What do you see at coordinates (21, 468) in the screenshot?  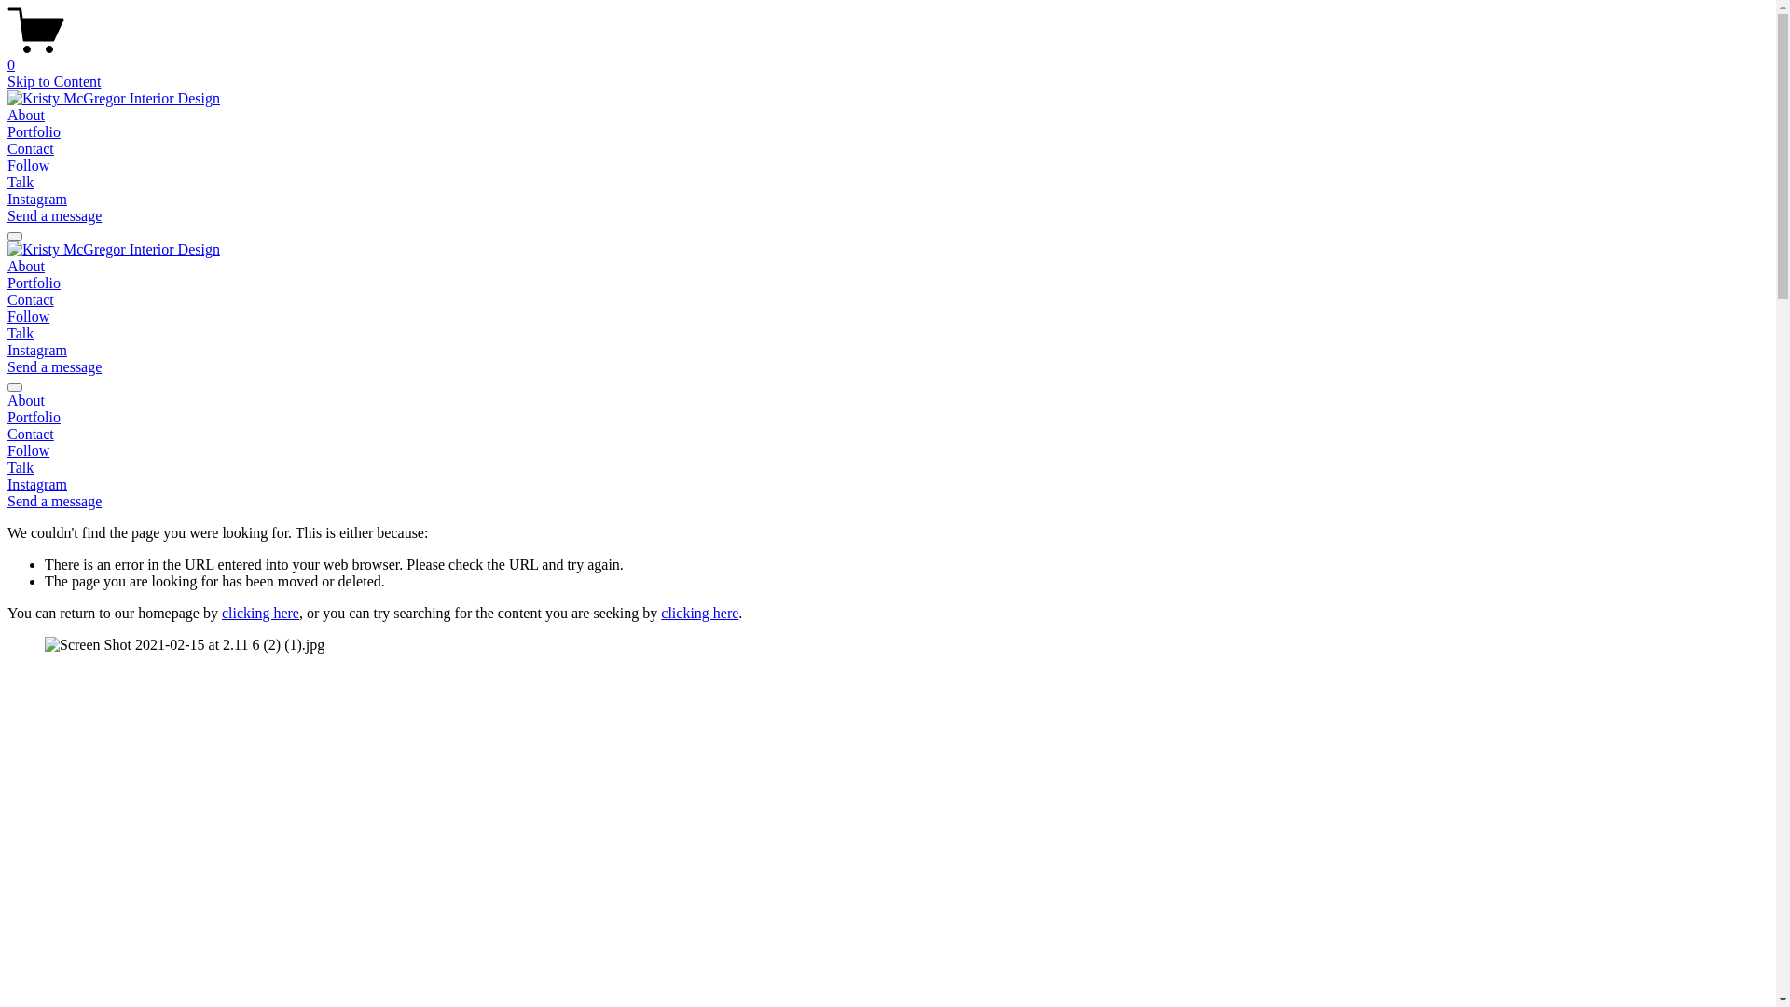 I see `Talk` at bounding box center [21, 468].